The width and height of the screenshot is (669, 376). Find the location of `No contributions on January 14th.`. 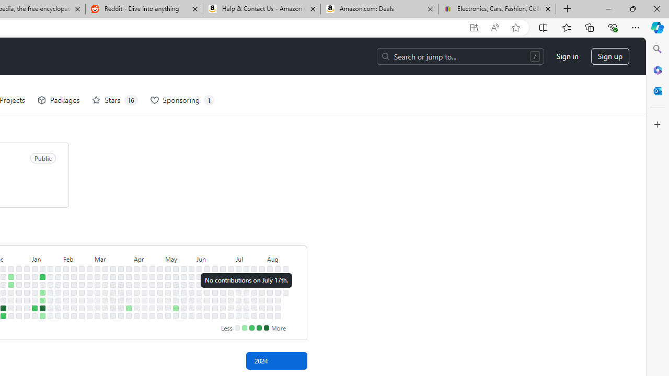

No contributions on January 14th. is located at coordinates (42, 269).